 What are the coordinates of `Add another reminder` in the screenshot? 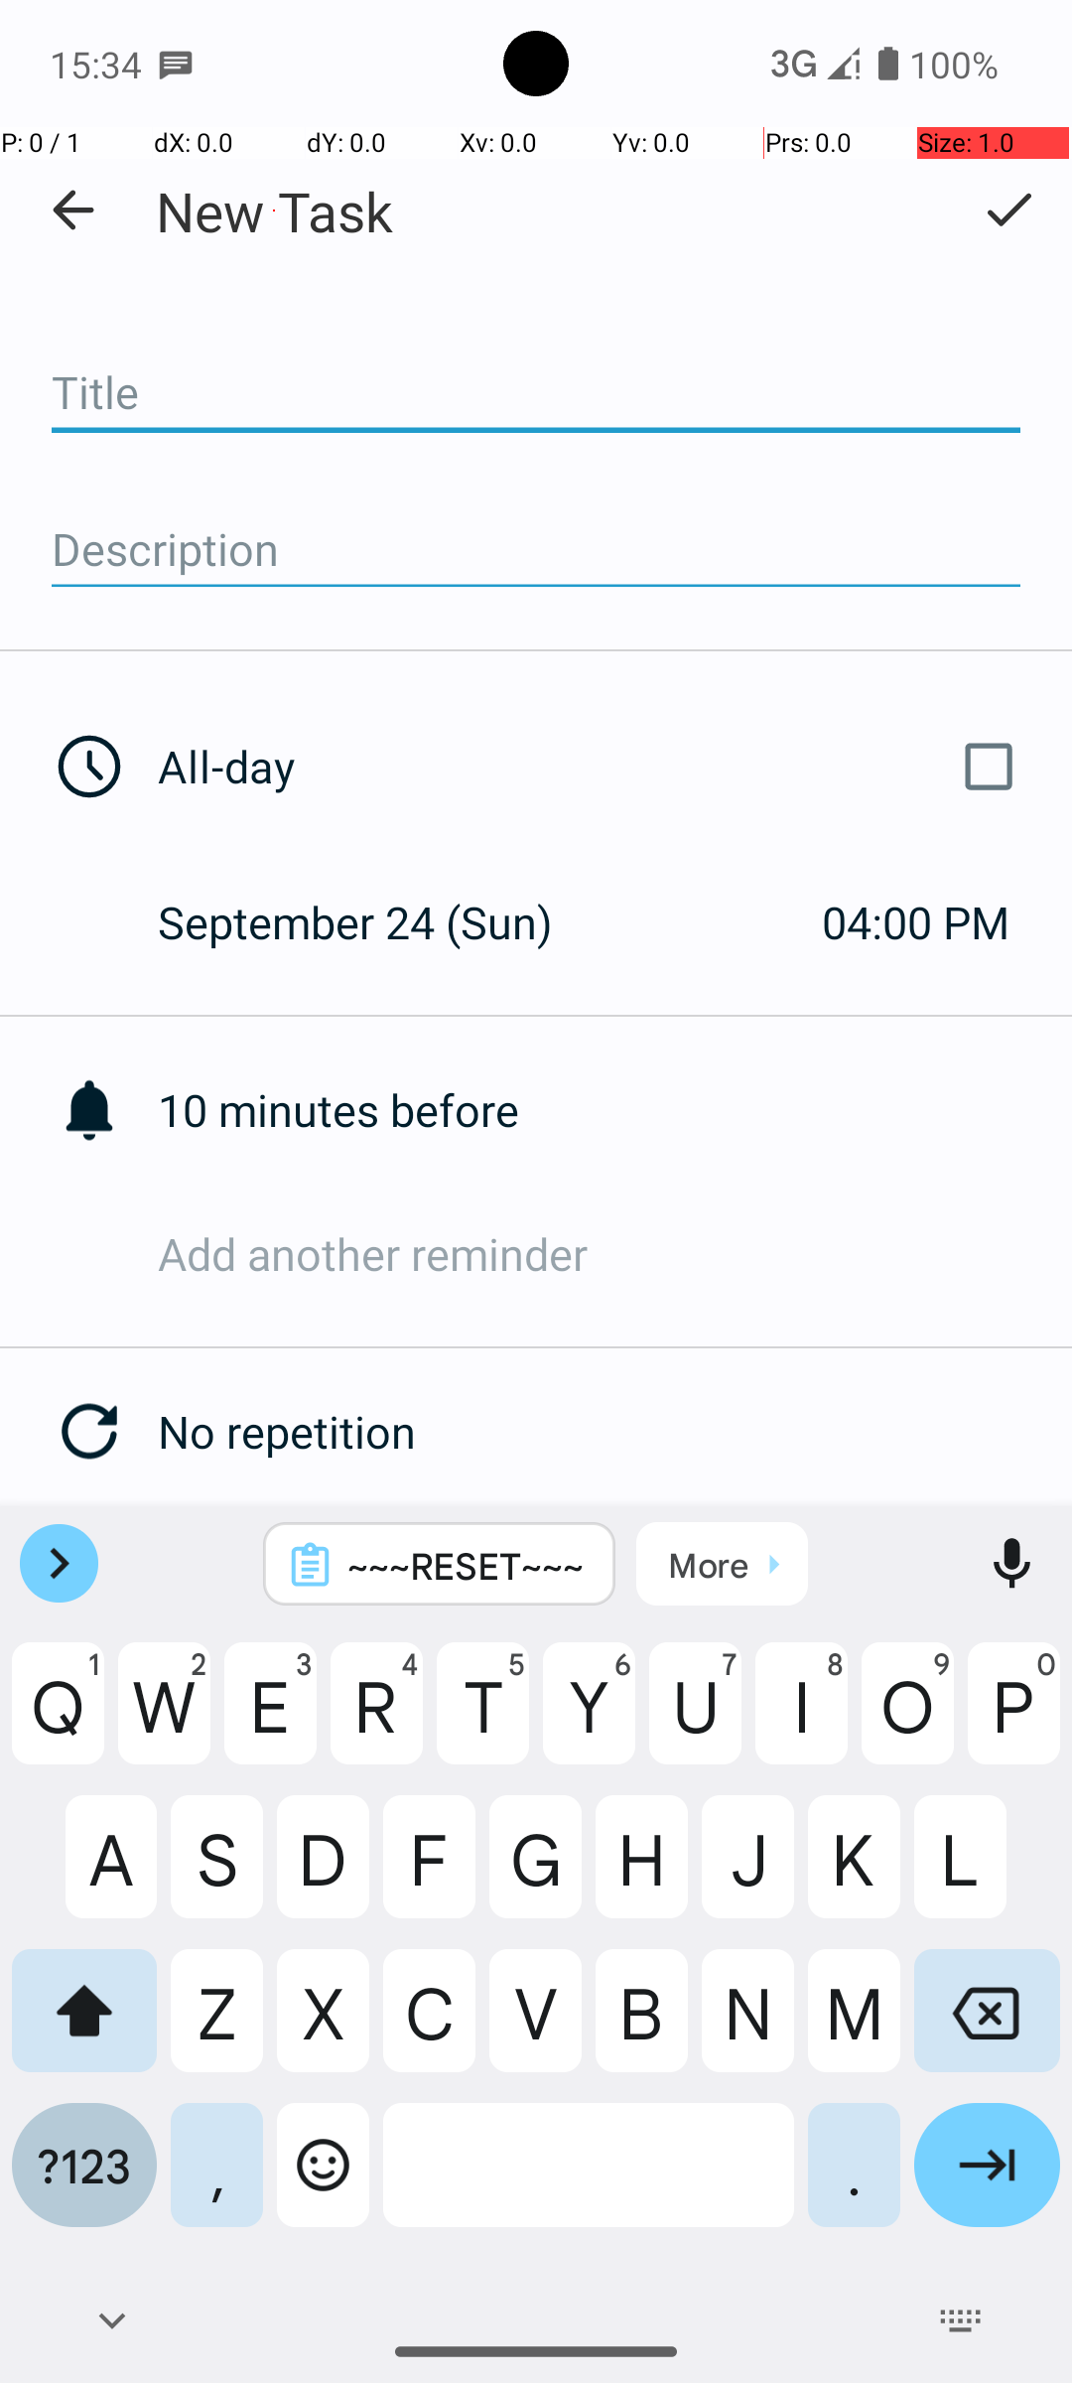 It's located at (615, 1253).